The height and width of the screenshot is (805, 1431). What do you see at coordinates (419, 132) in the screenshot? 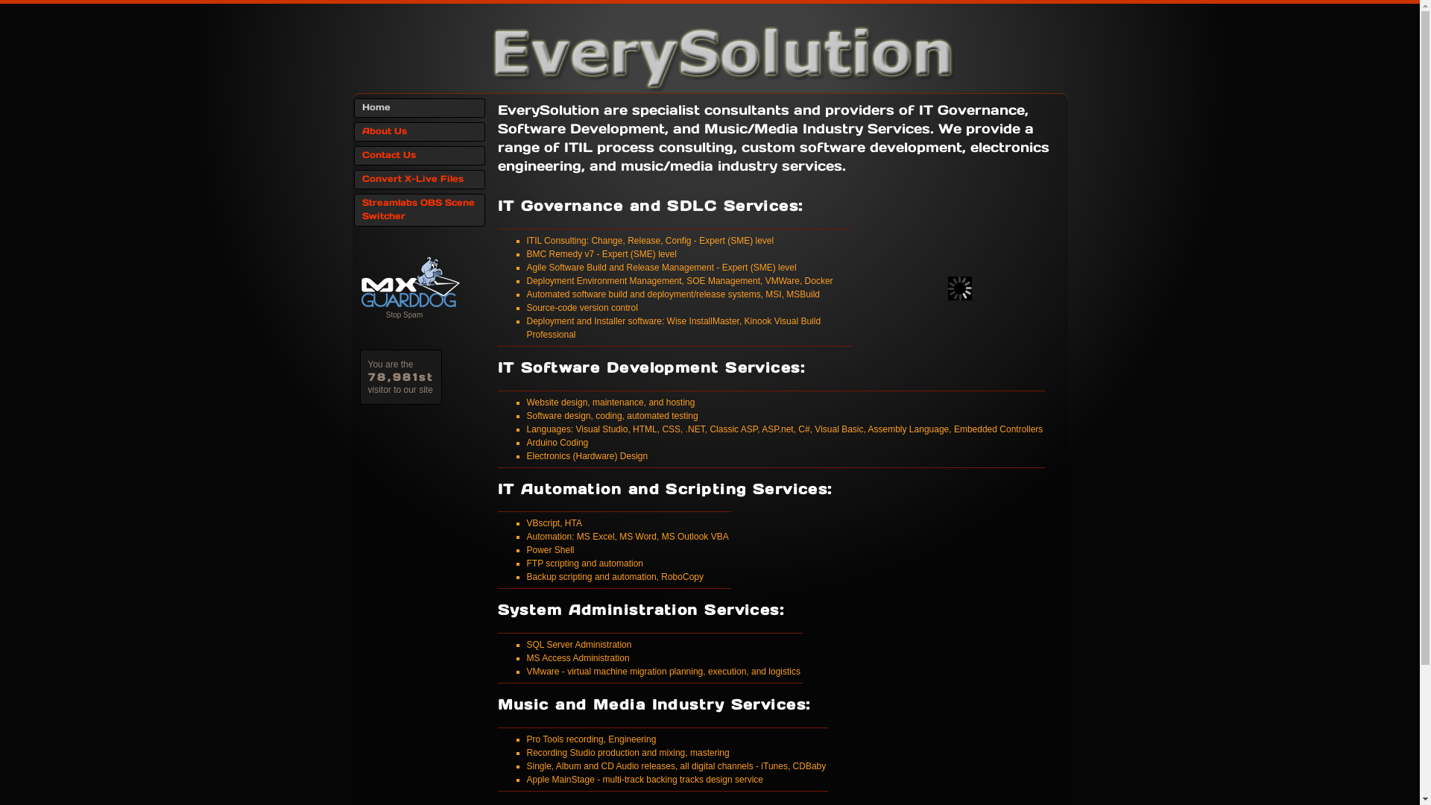
I see `About Us` at bounding box center [419, 132].